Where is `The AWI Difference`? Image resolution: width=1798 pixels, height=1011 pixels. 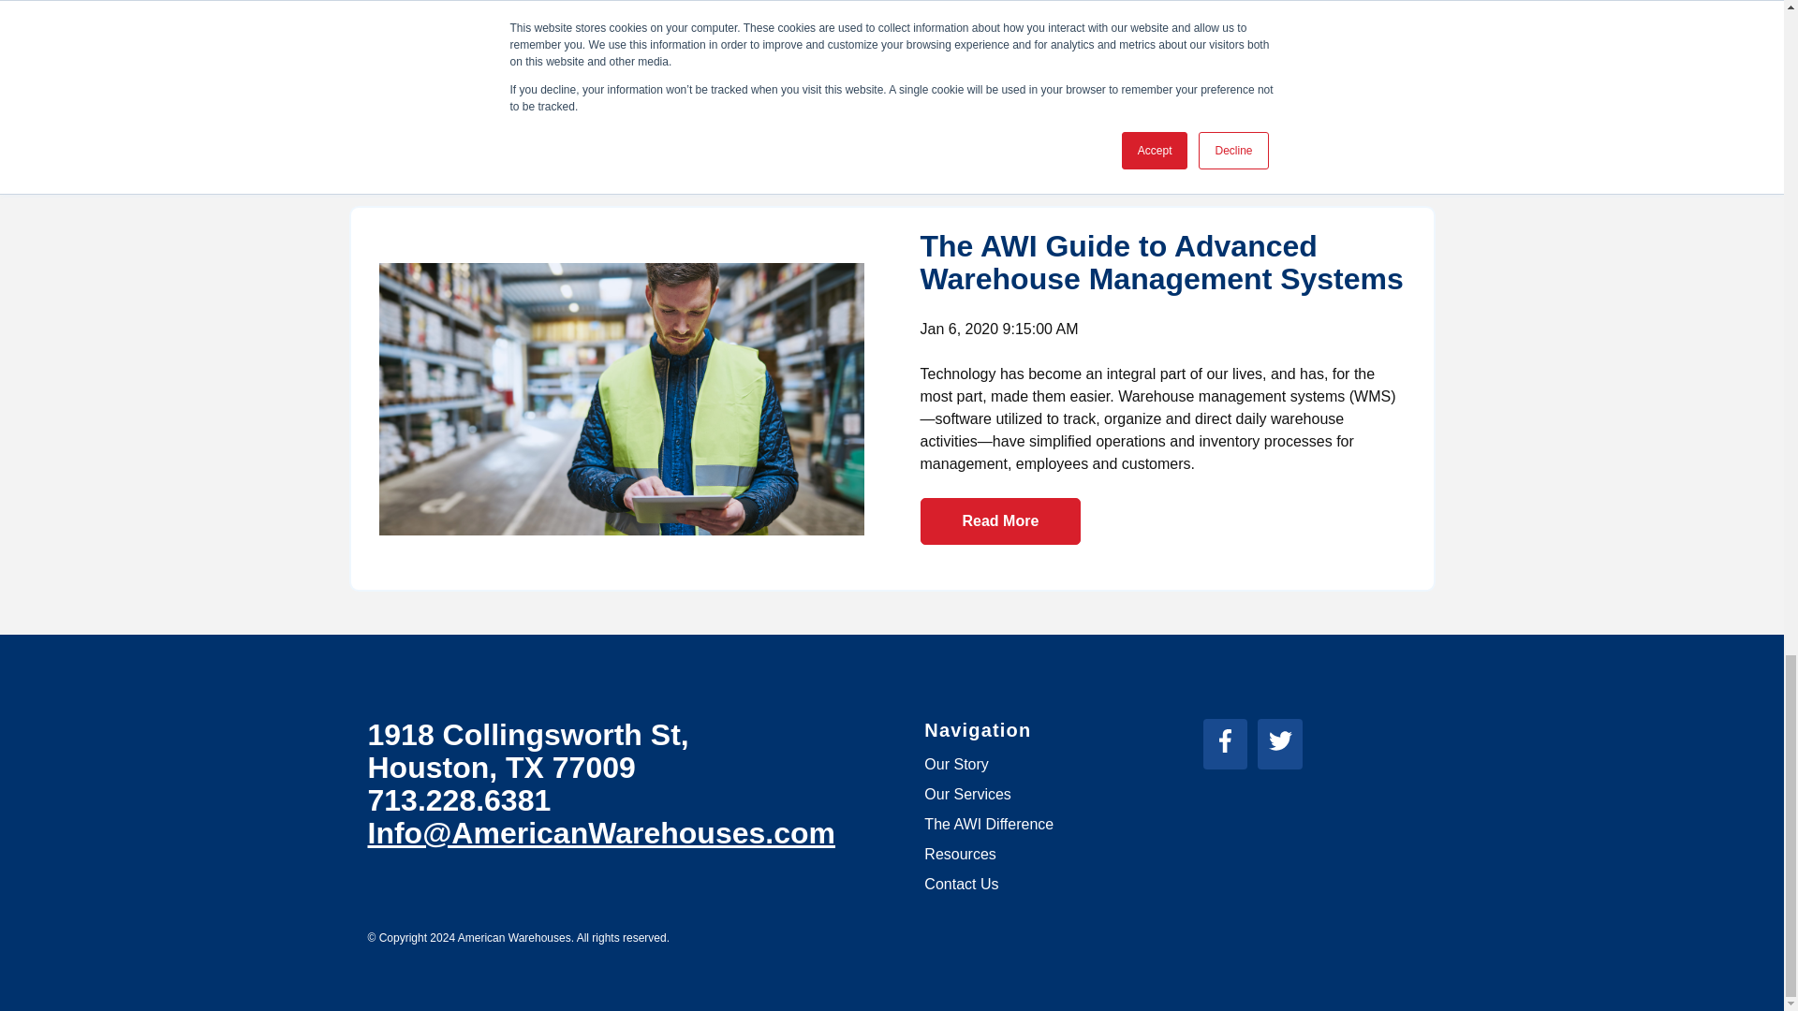 The AWI Difference is located at coordinates (989, 824).